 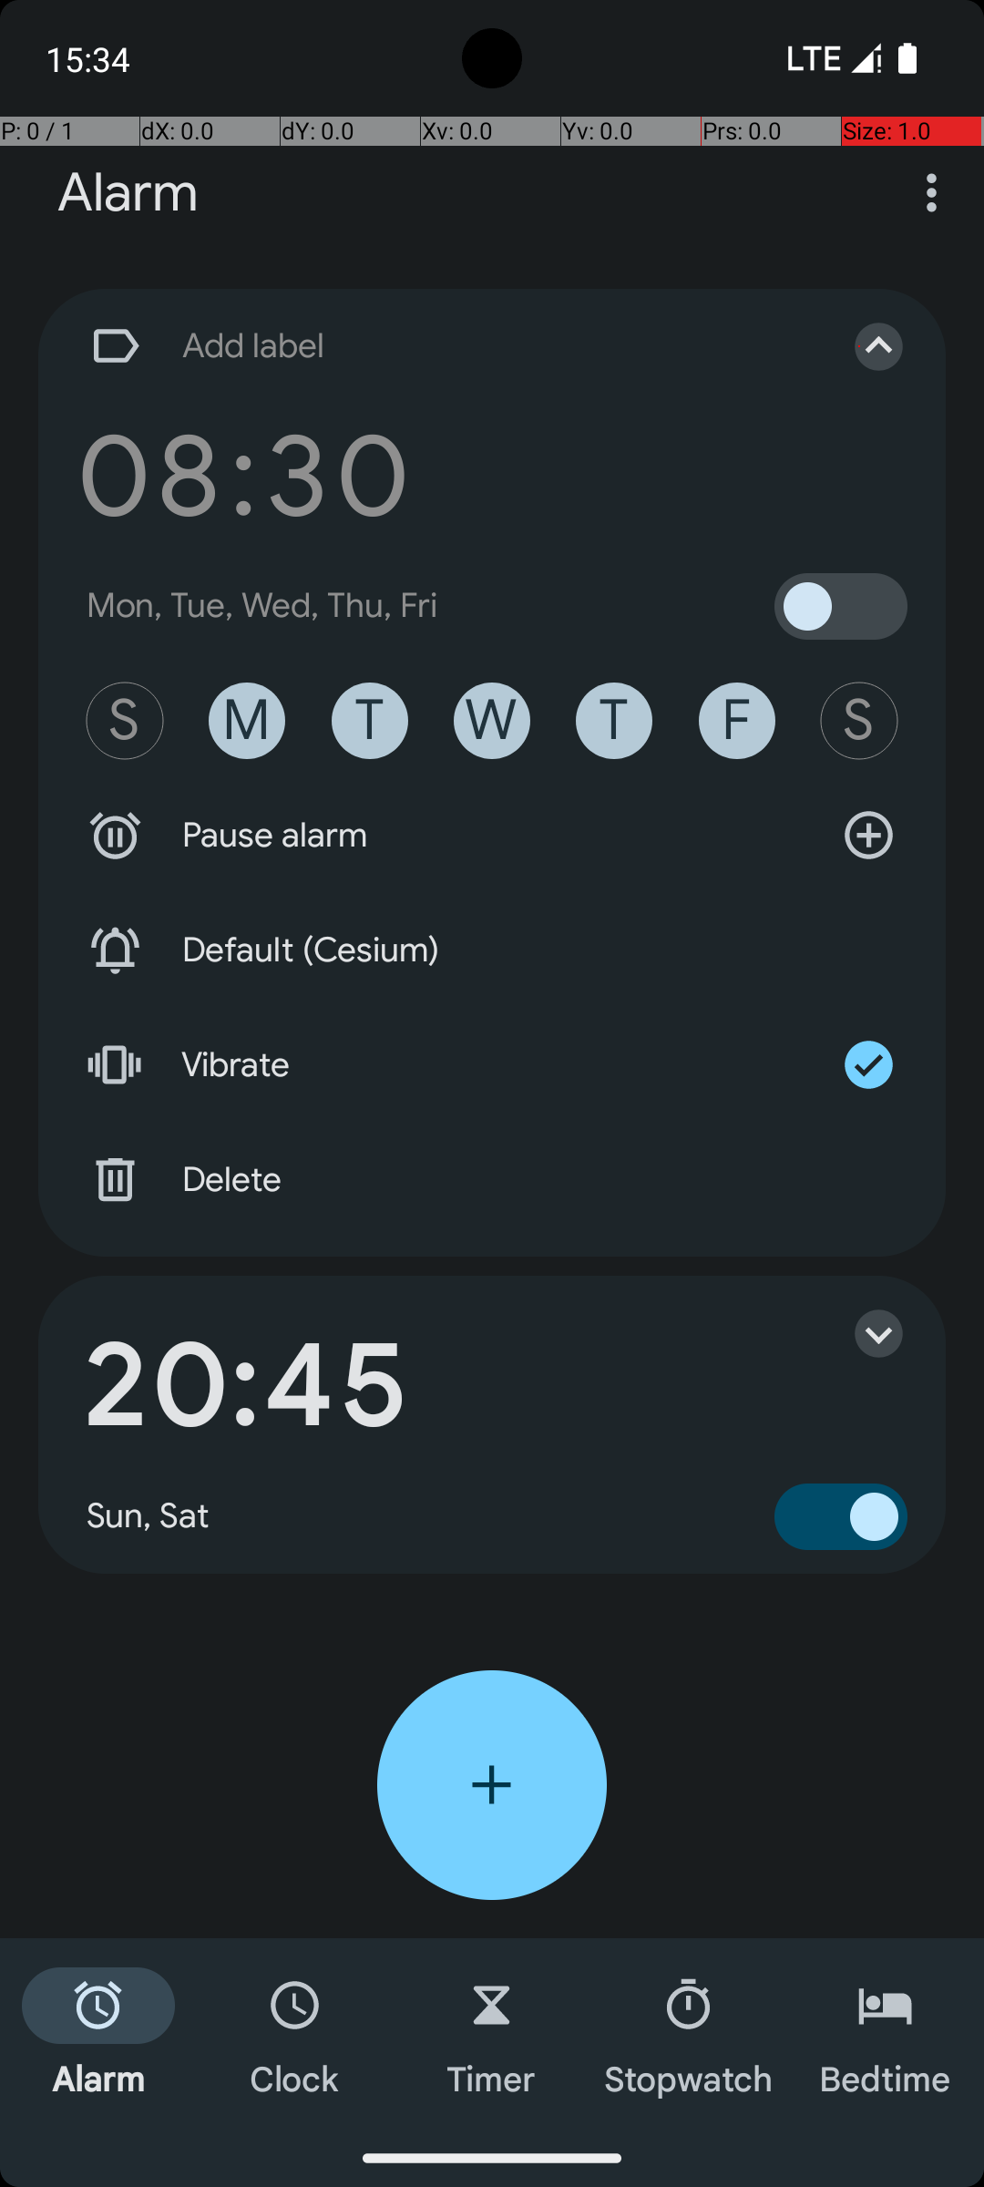 I want to click on Vibrate, so click(x=492, y=1065).